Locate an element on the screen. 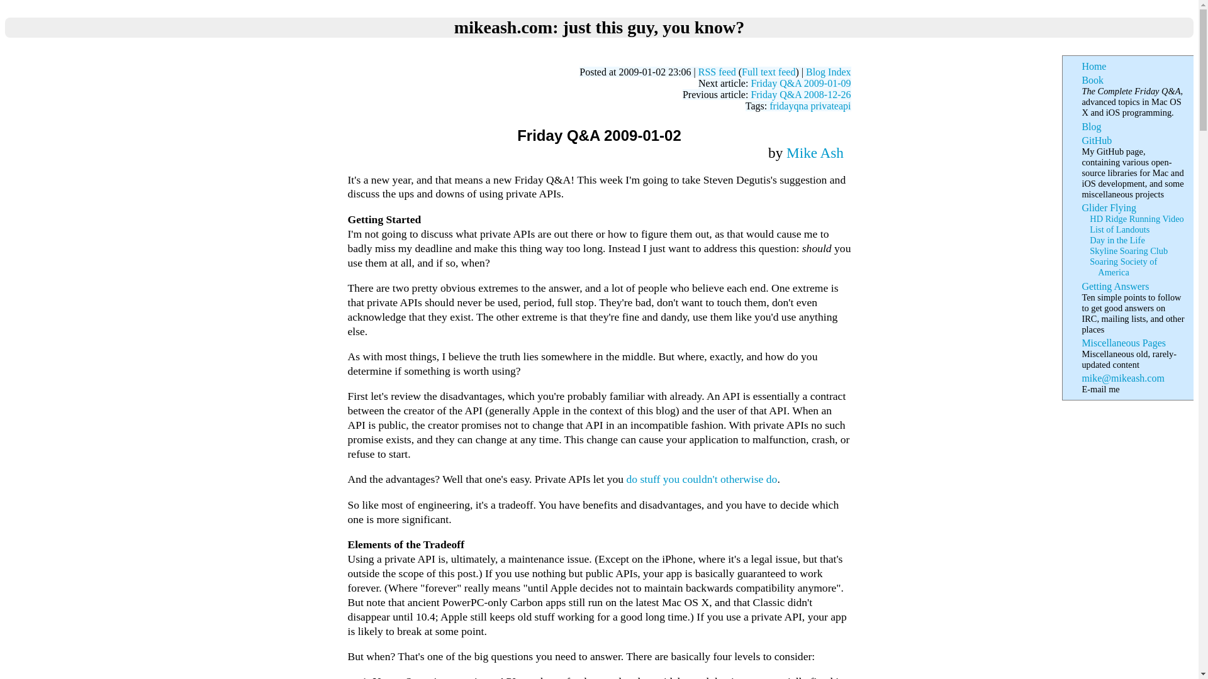  HD Ridge Running Video is located at coordinates (1136, 219).